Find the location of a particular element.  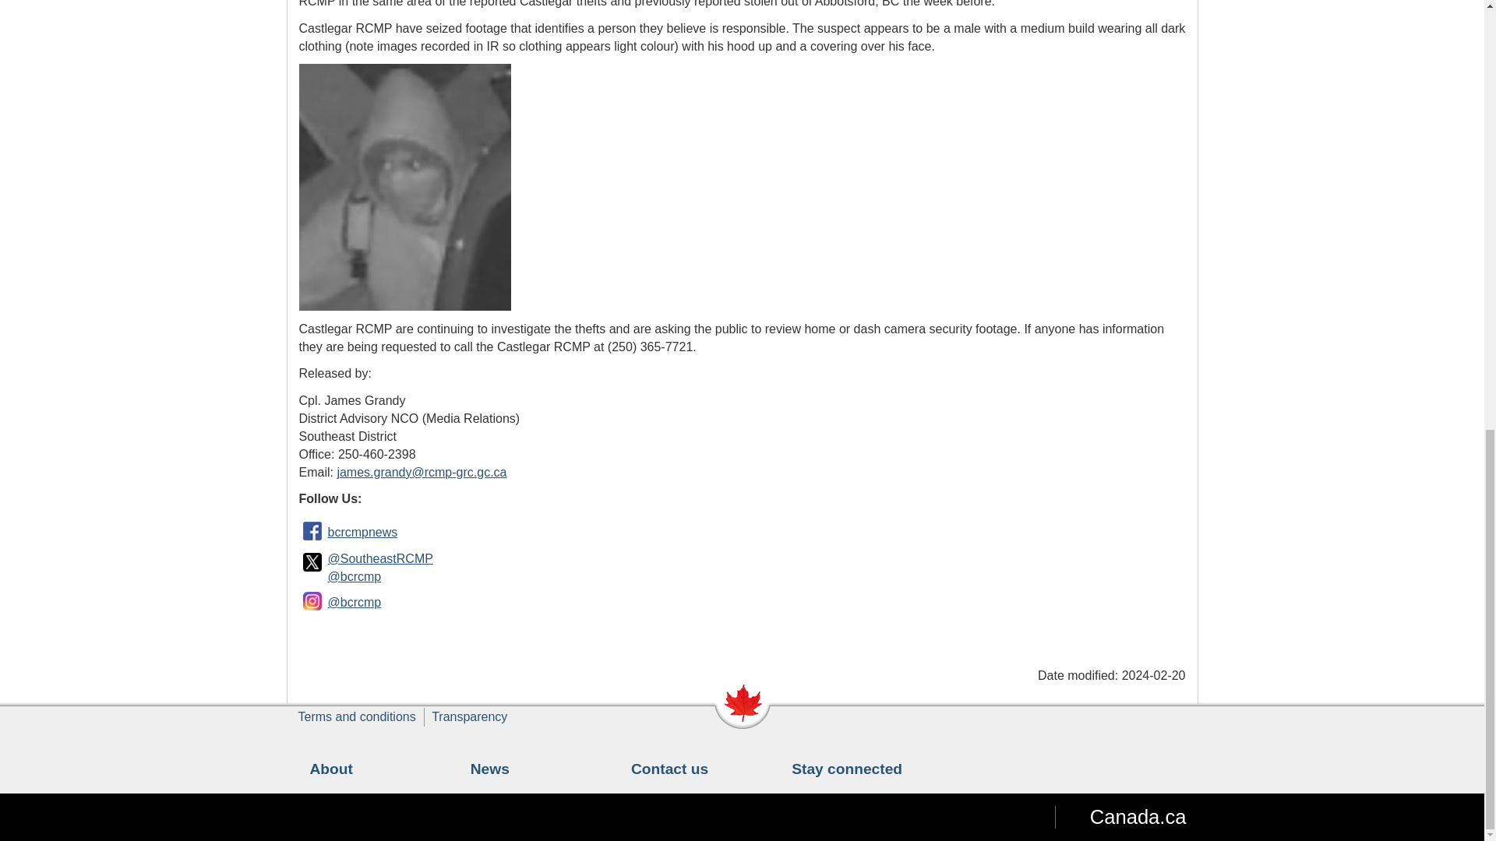

Contact us is located at coordinates (669, 769).